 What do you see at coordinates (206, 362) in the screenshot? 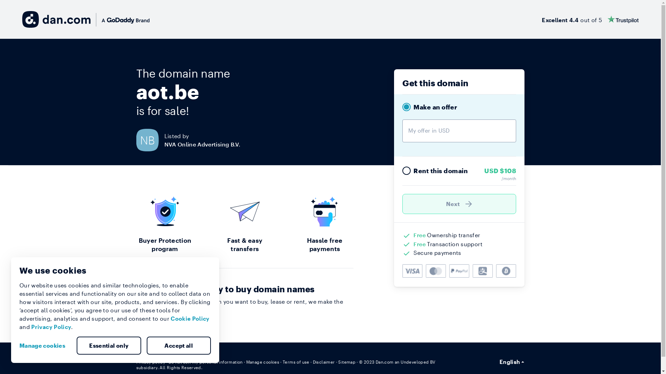
I see `Do not sell my personal information` at bounding box center [206, 362].